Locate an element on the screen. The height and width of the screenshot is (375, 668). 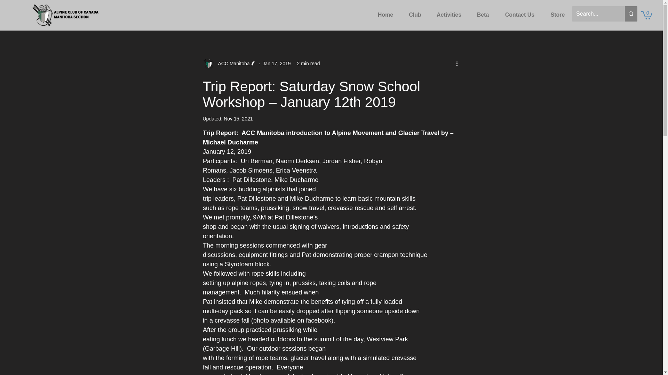
Store is located at coordinates (557, 12).